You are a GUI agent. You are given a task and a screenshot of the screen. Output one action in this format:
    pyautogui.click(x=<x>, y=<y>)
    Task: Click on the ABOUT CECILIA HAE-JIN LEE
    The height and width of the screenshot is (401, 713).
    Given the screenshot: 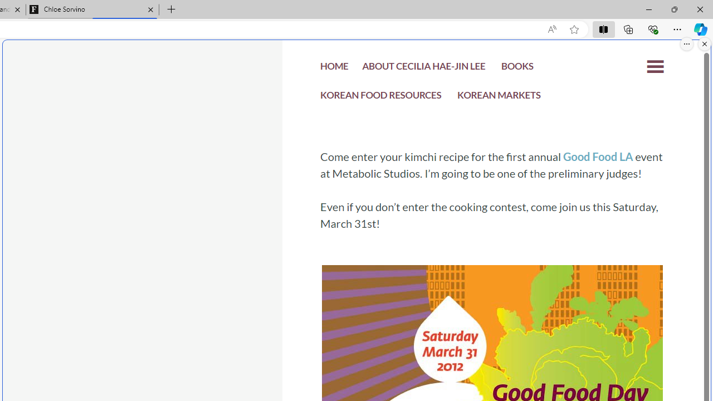 What is the action you would take?
    pyautogui.click(x=423, y=69)
    